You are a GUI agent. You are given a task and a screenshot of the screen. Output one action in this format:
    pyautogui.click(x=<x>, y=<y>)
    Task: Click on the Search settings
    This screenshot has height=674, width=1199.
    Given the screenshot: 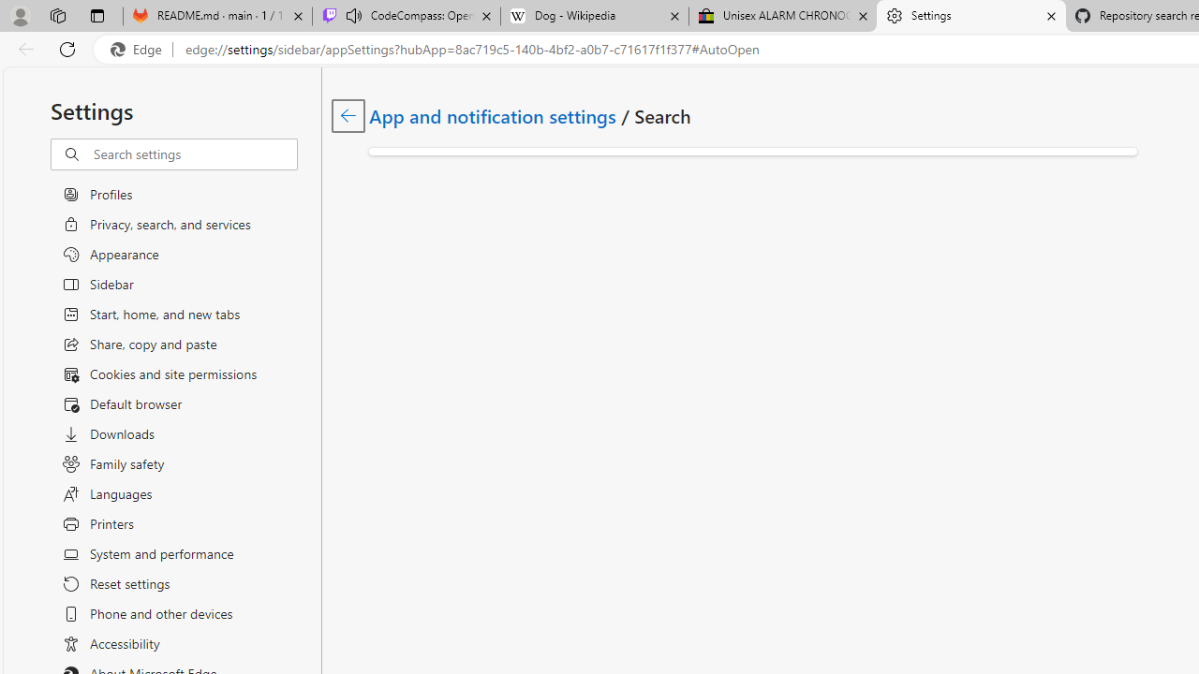 What is the action you would take?
    pyautogui.click(x=195, y=154)
    